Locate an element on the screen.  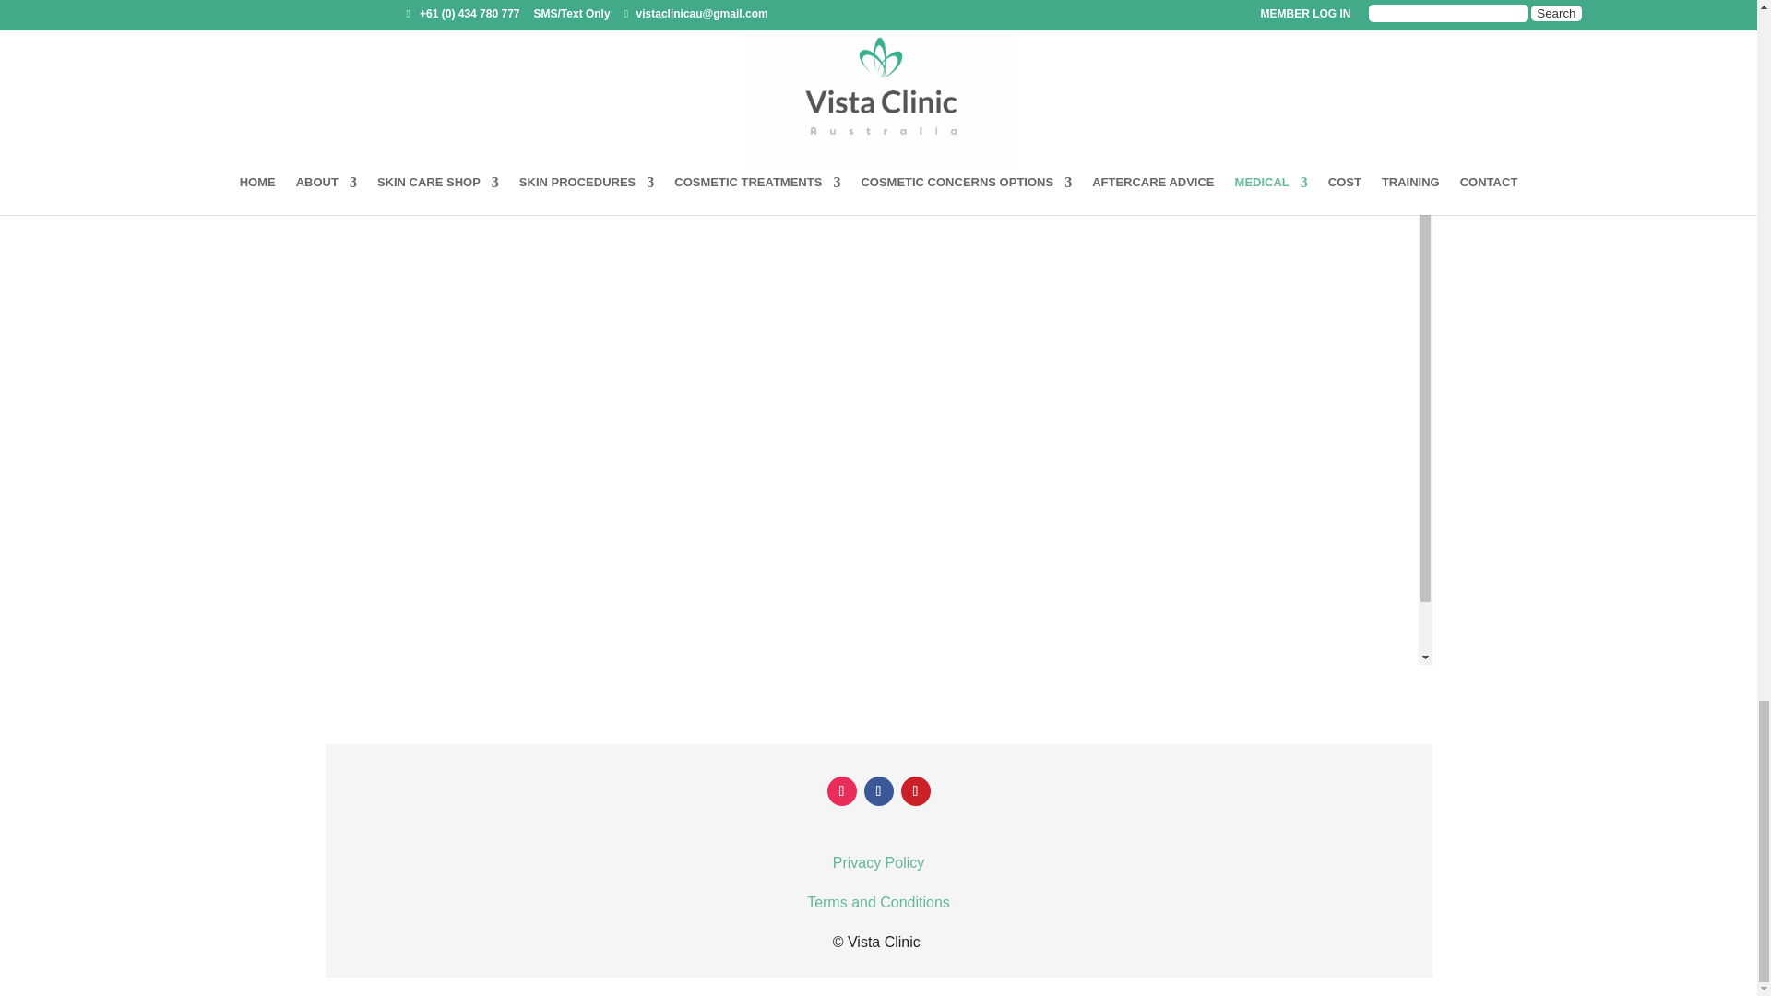
Follow on Instagram is located at coordinates (841, 791).